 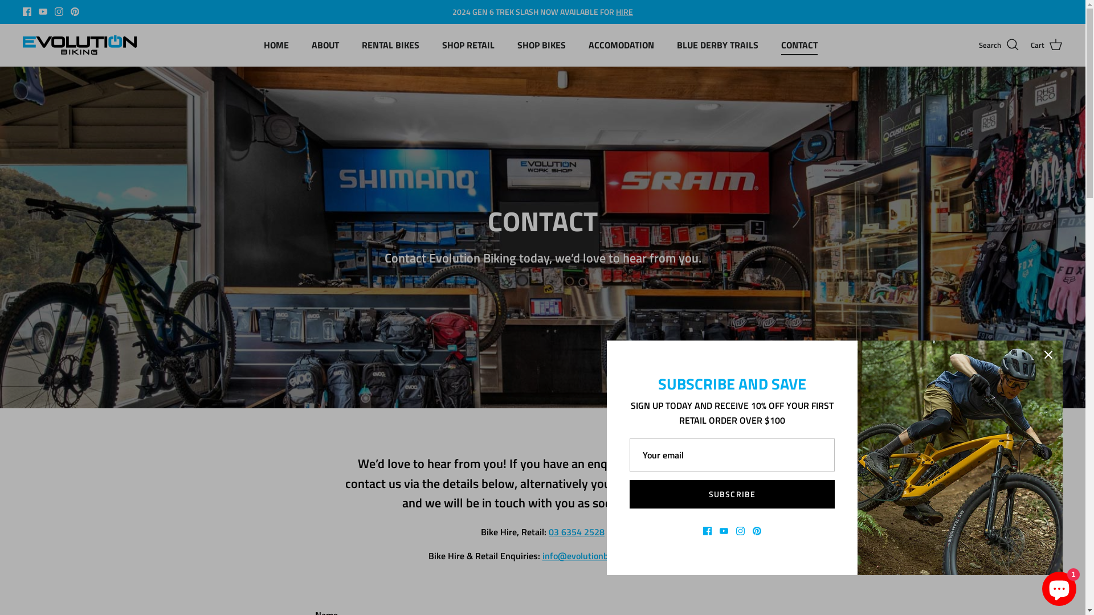 What do you see at coordinates (600, 556) in the screenshot?
I see `info@evolutionbiking.com.au` at bounding box center [600, 556].